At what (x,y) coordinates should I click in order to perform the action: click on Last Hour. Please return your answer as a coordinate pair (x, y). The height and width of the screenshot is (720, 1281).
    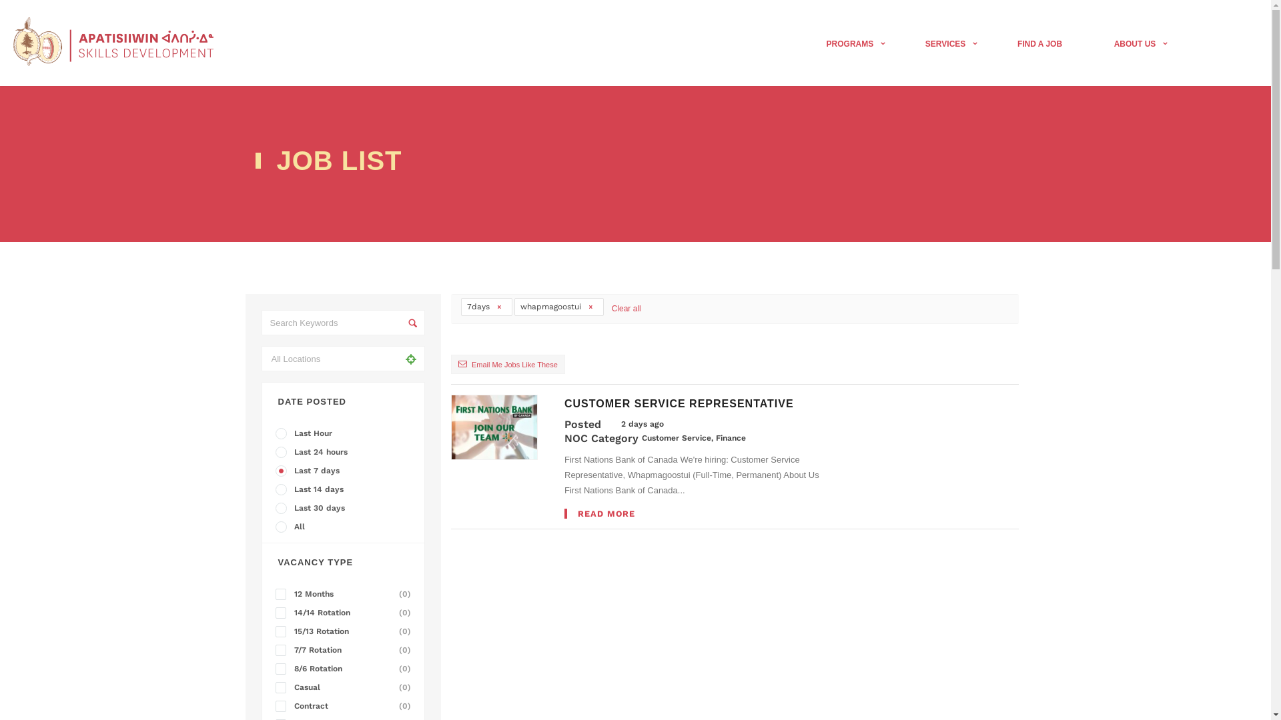
    Looking at the image, I should click on (346, 433).